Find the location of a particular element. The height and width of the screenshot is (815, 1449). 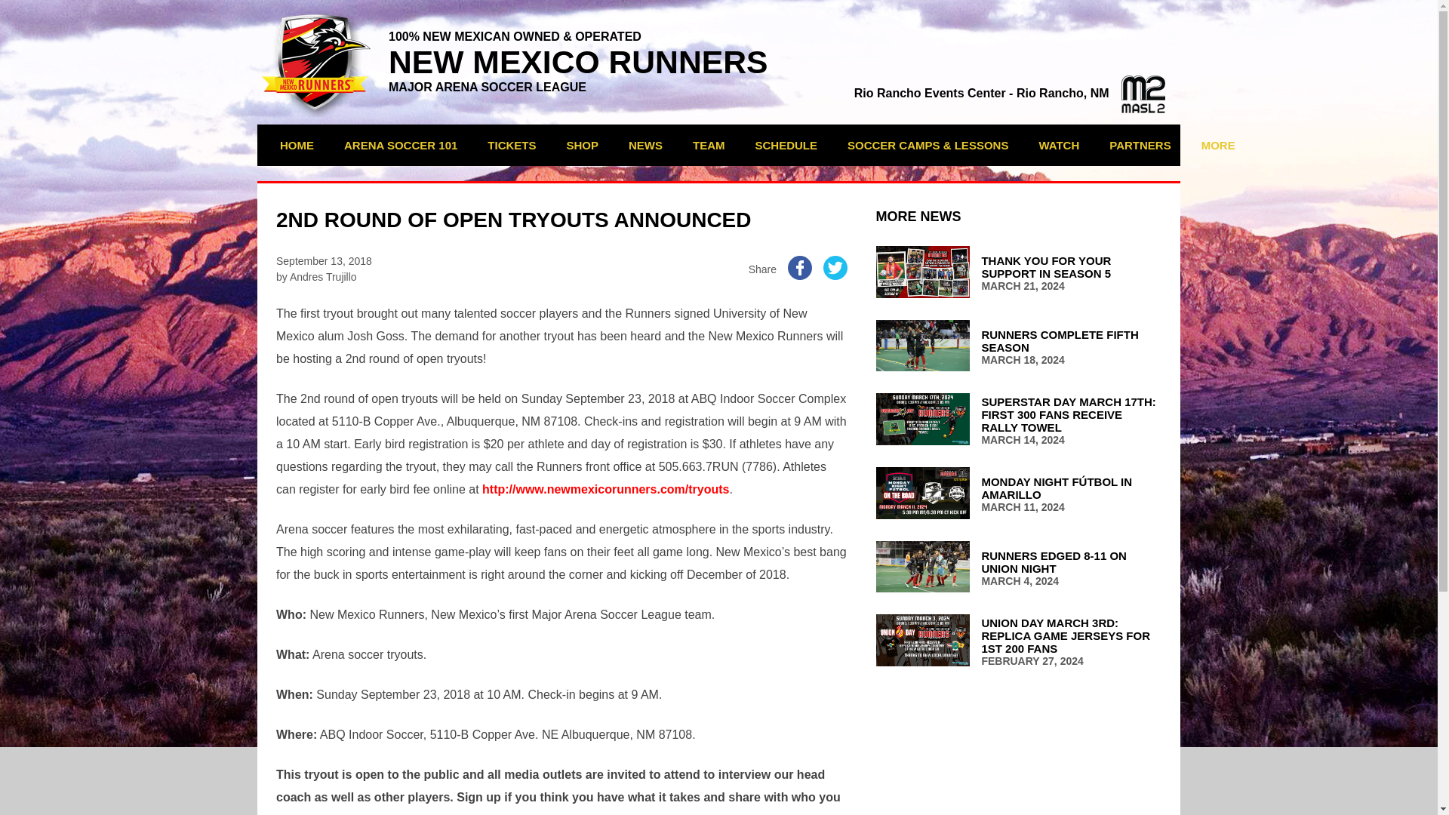

ARENA SOCCER 101 is located at coordinates (400, 145).